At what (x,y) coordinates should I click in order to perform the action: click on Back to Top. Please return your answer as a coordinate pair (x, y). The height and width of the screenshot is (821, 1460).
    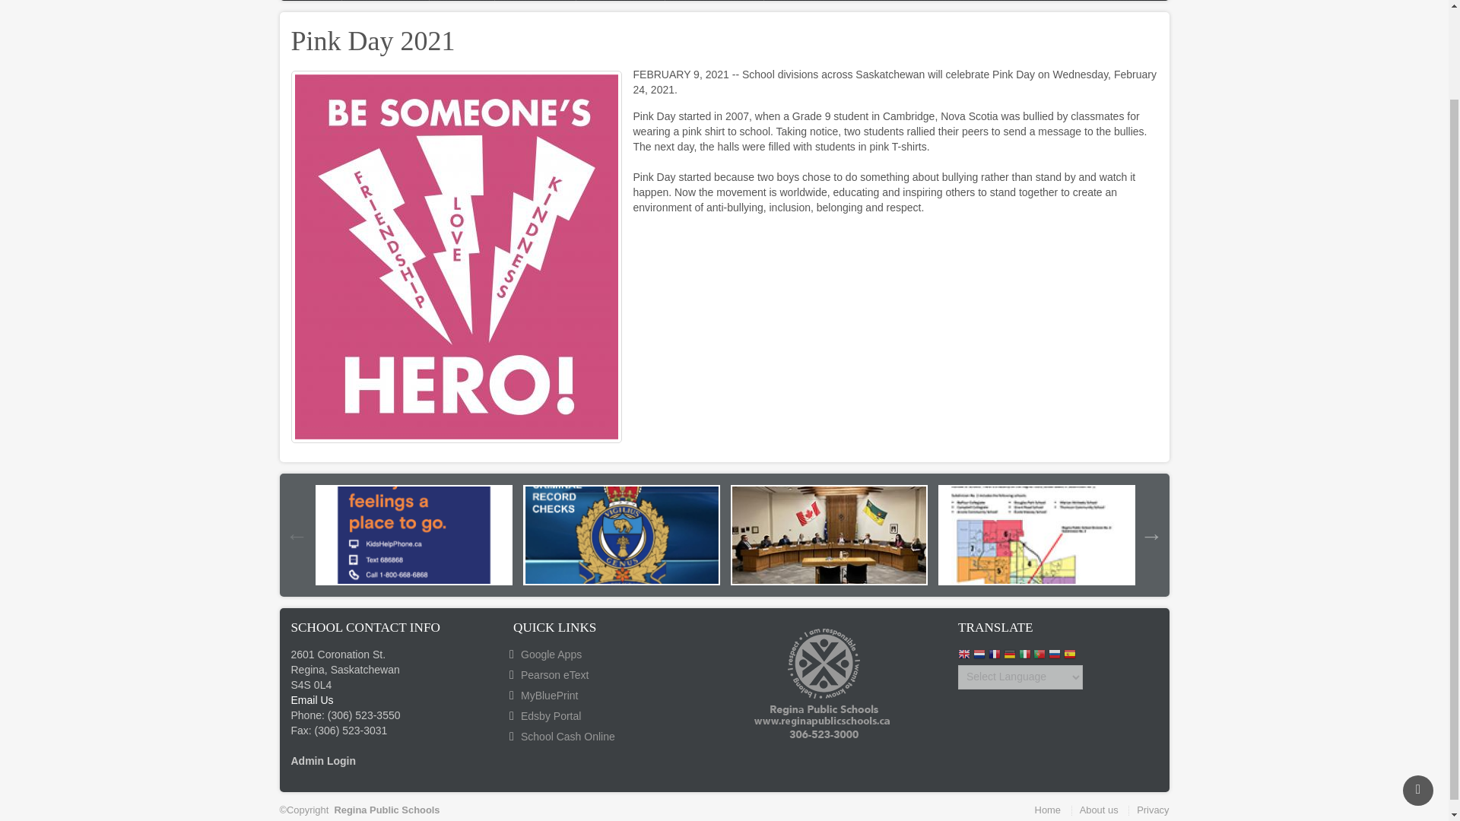
    Looking at the image, I should click on (1418, 687).